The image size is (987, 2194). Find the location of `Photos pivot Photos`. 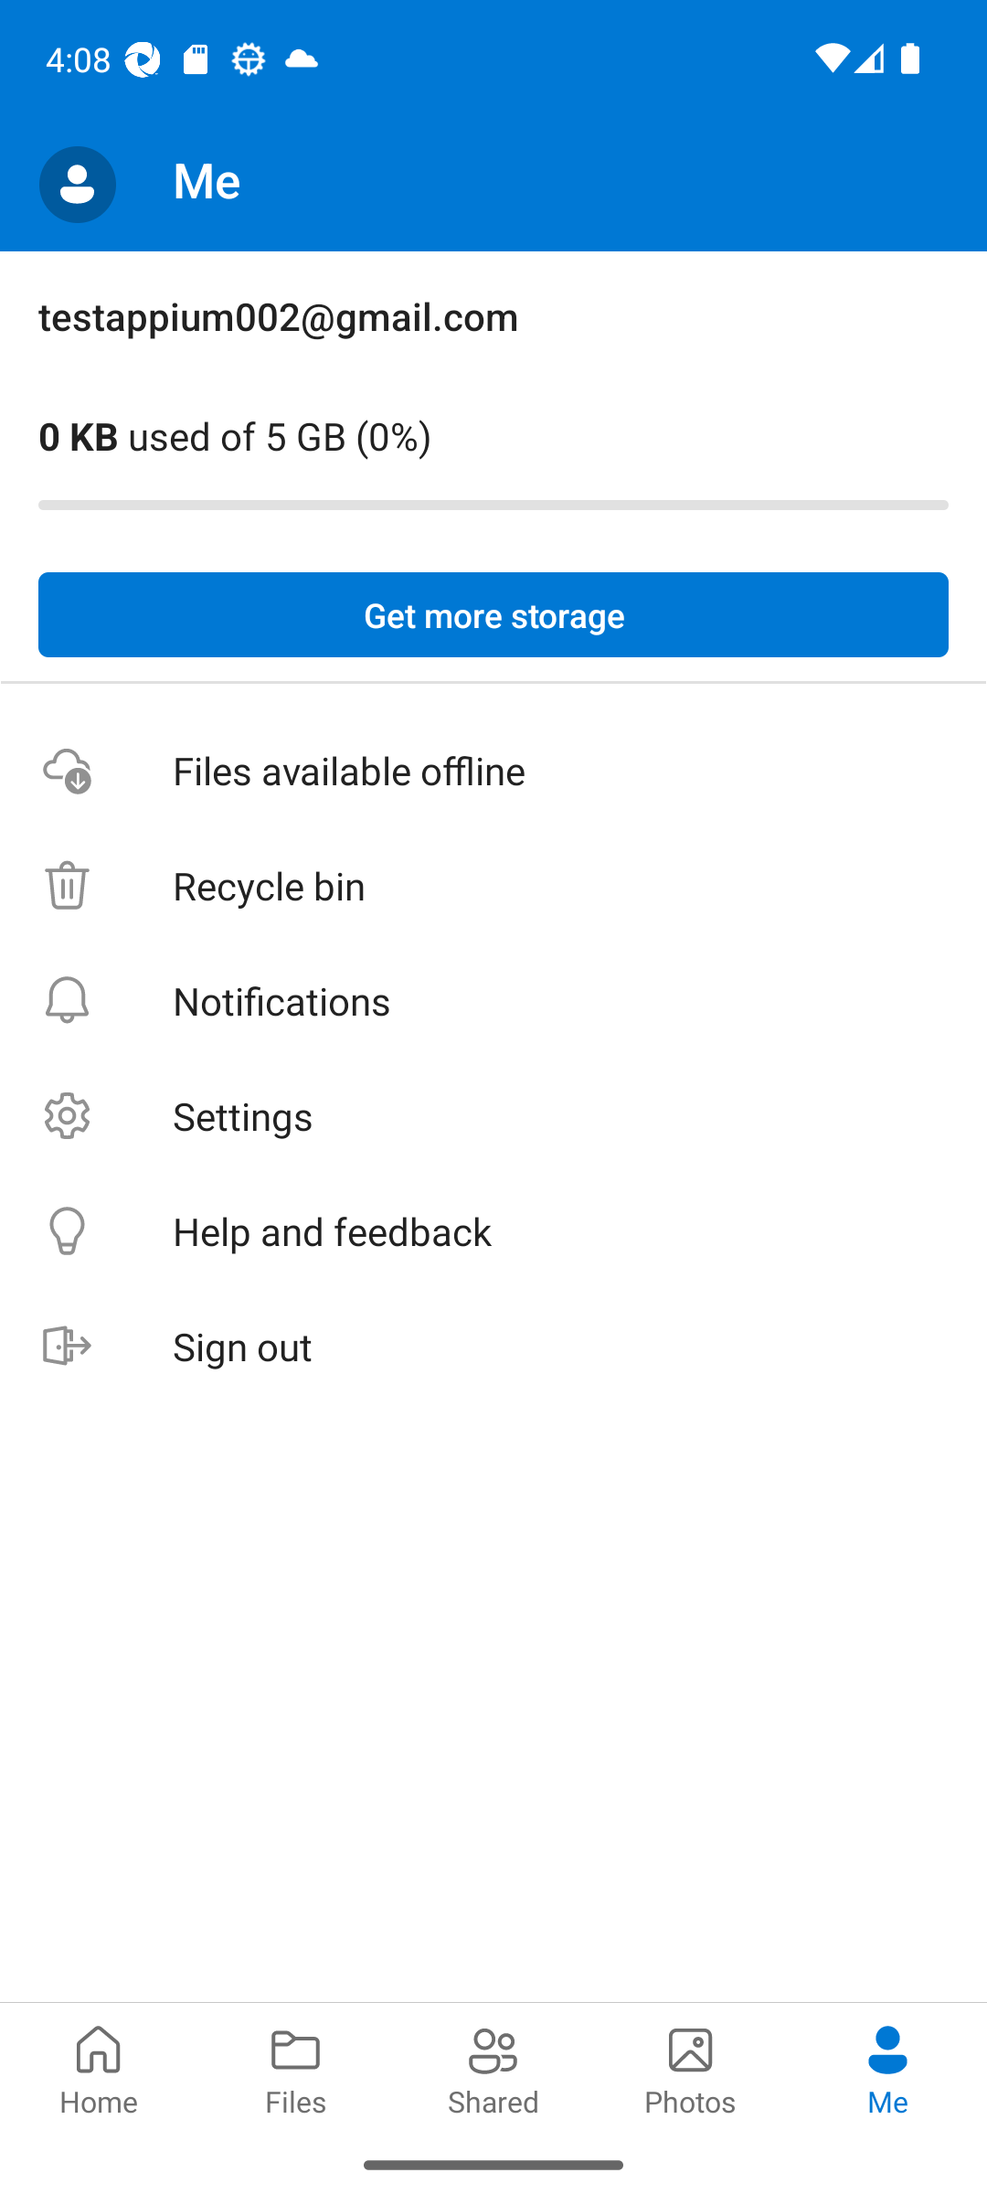

Photos pivot Photos is located at coordinates (691, 2068).